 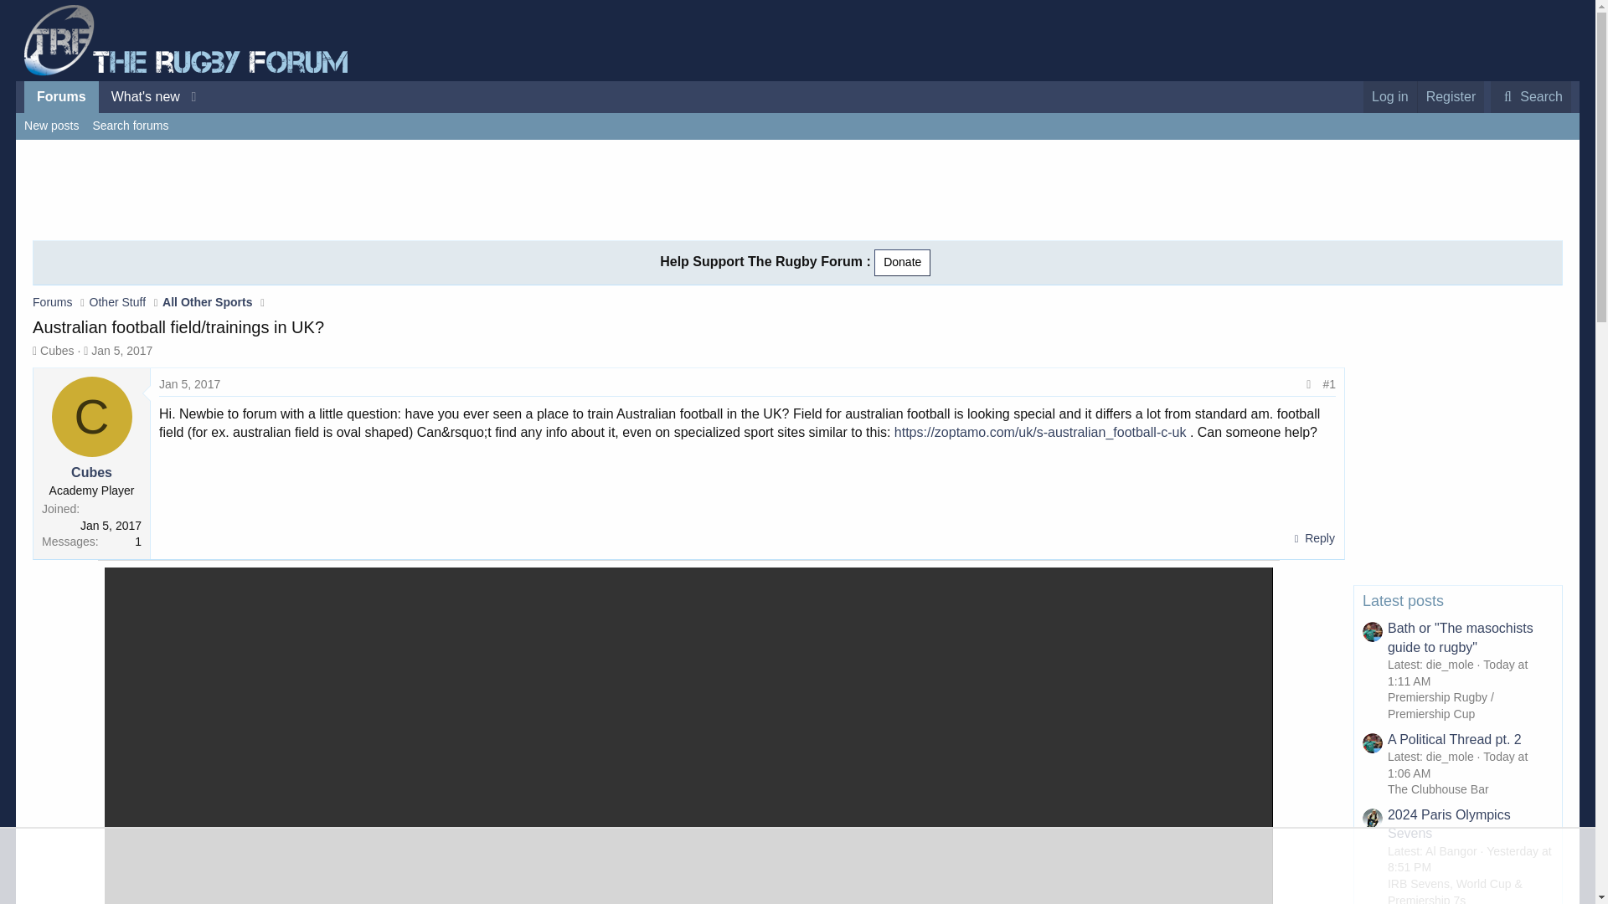 What do you see at coordinates (117, 302) in the screenshot?
I see `Other Stuff` at bounding box center [117, 302].